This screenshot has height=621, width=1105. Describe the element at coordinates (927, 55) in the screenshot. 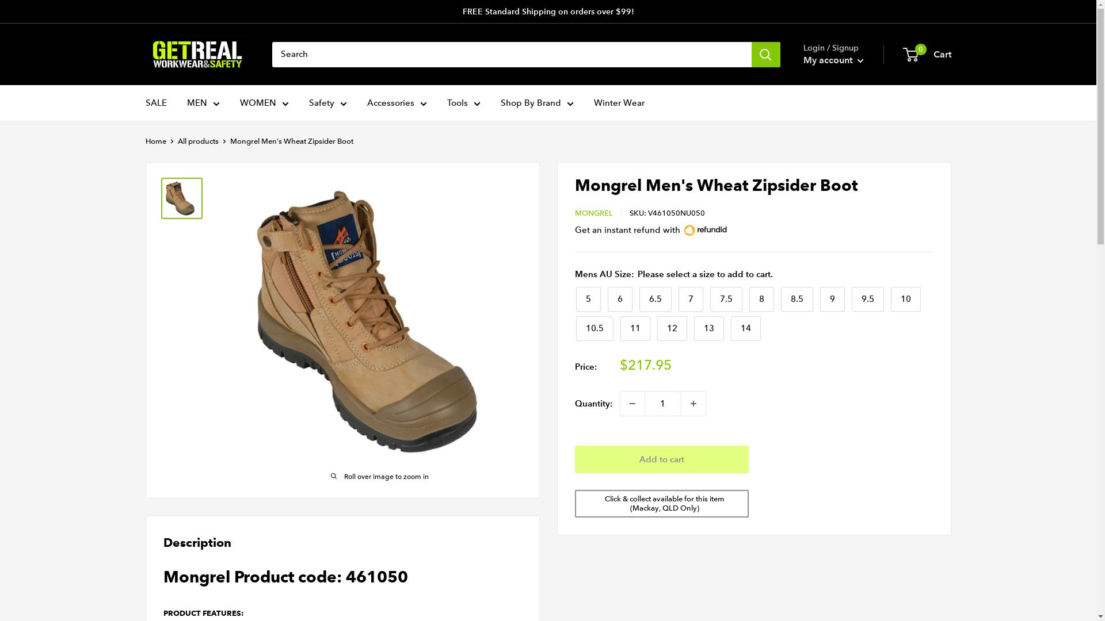

I see `0
Cart` at that location.